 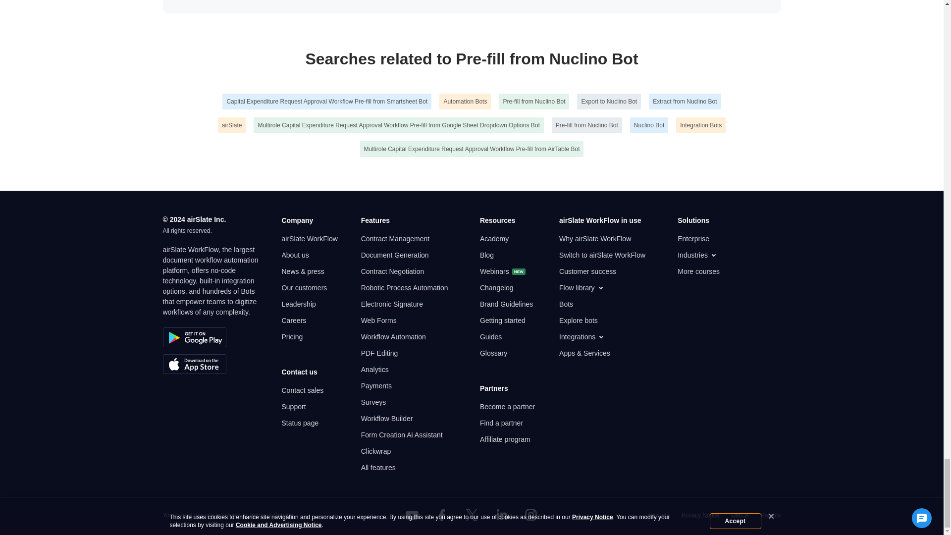 What do you see at coordinates (441, 515) in the screenshot?
I see `Facebook` at bounding box center [441, 515].